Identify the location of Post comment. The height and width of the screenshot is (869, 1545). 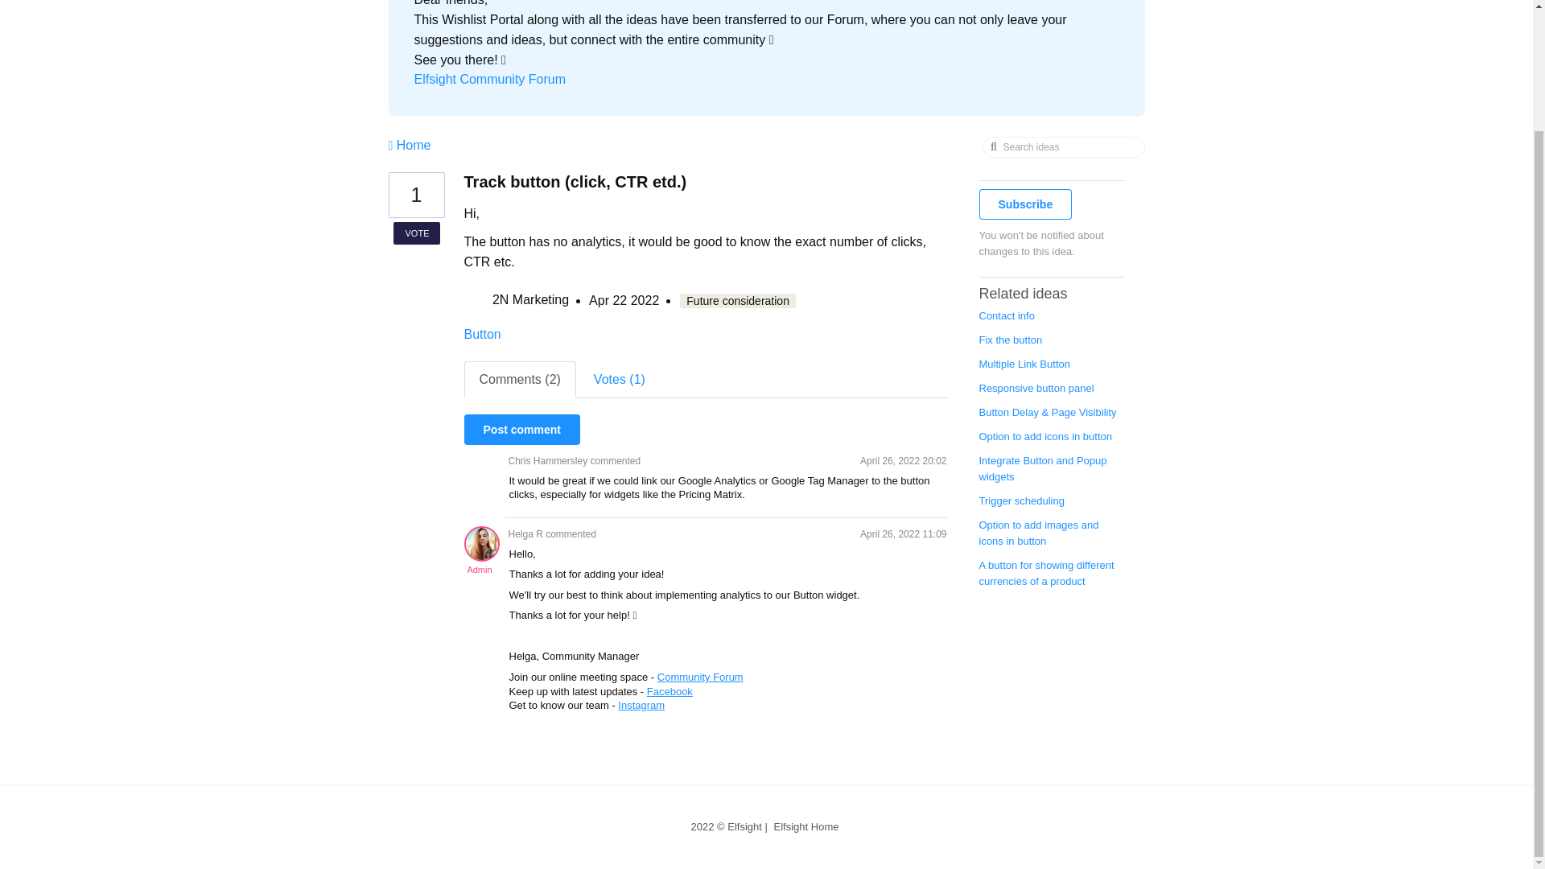
(521, 430).